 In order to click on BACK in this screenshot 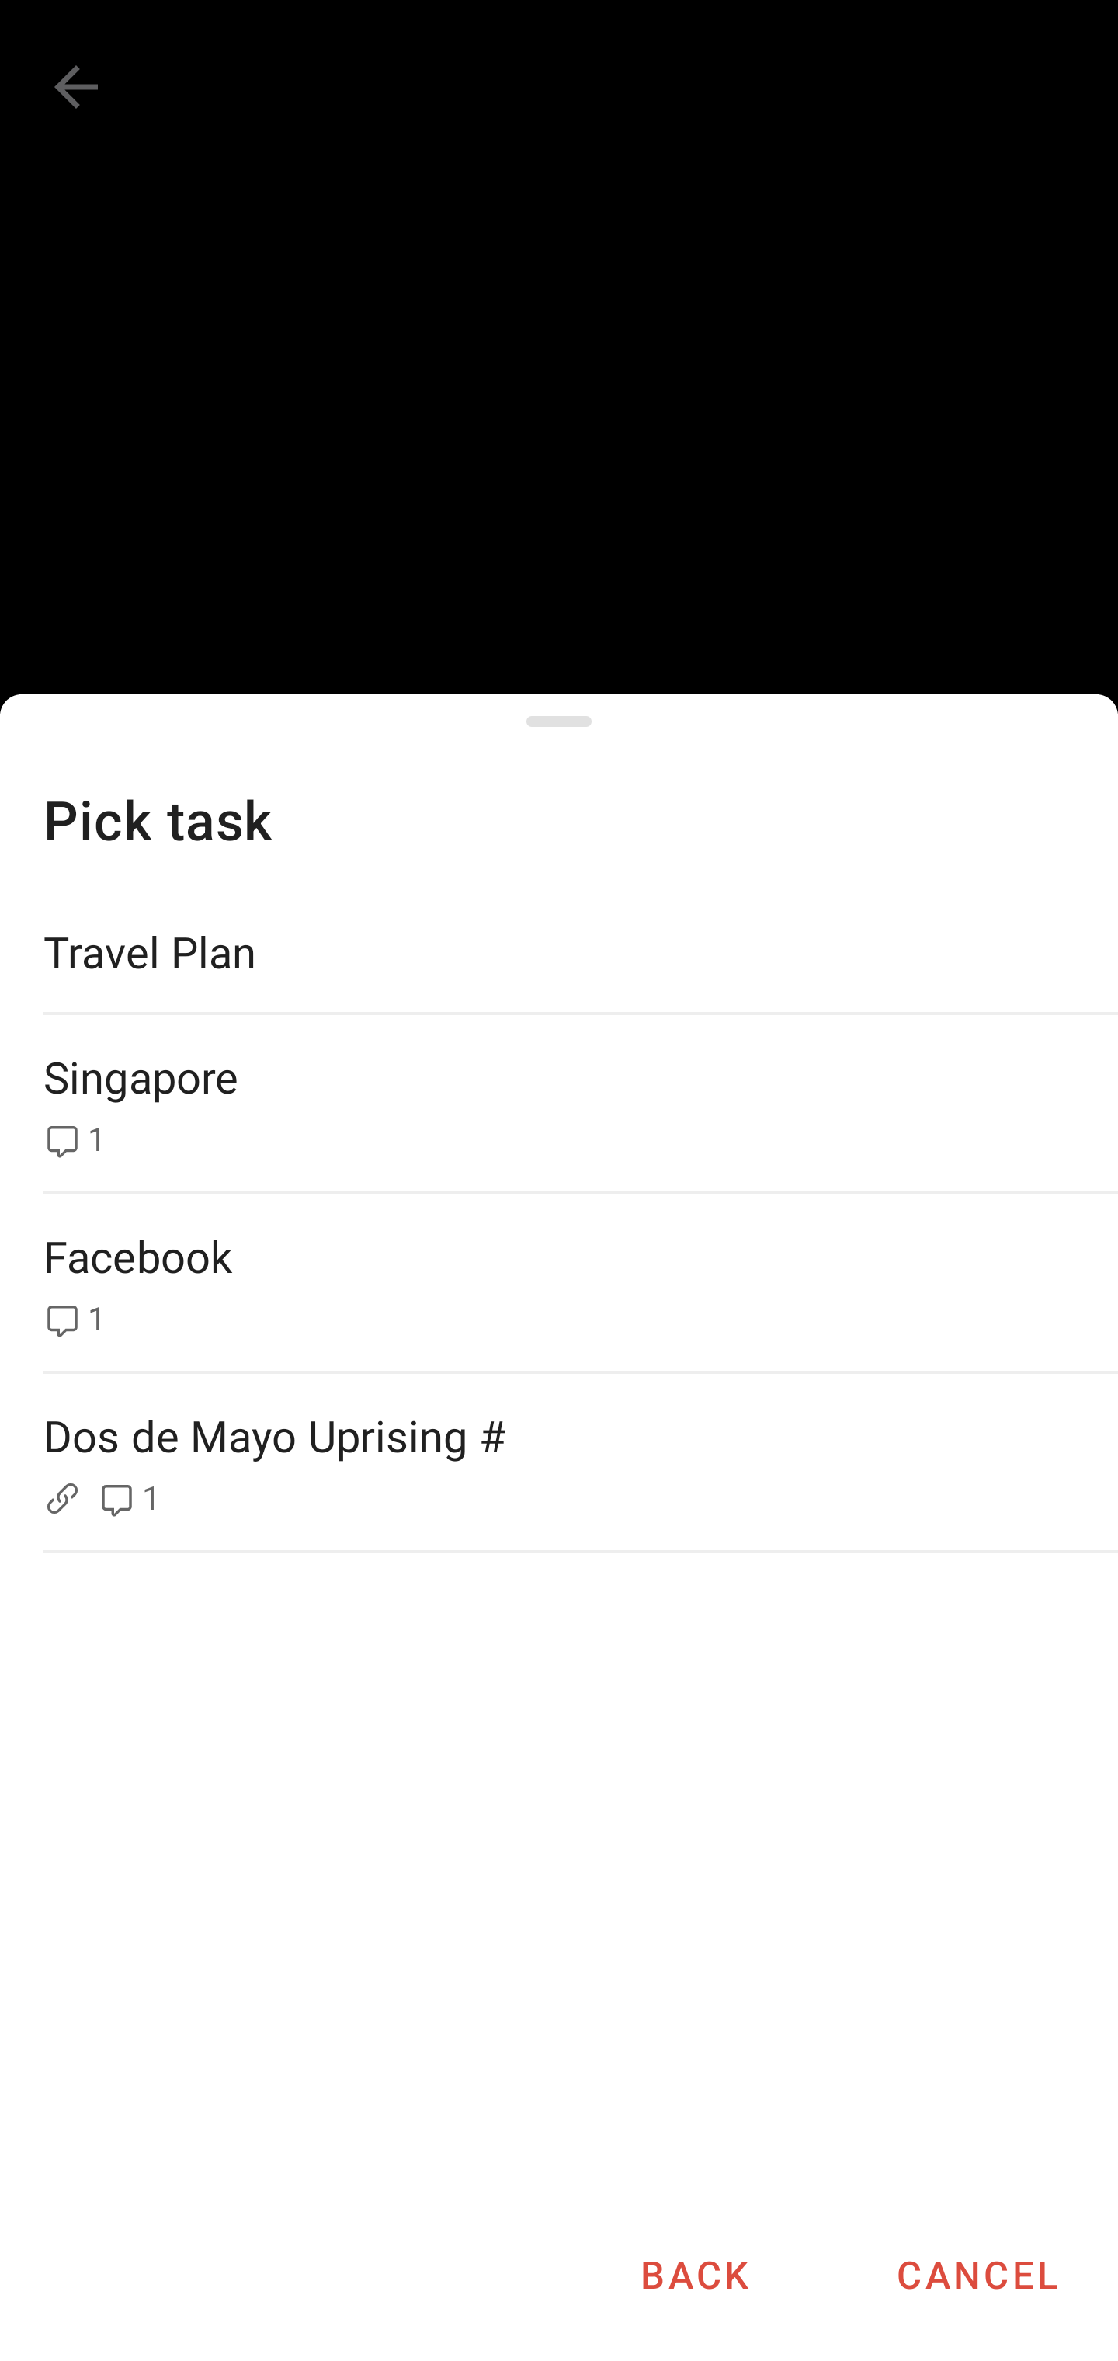, I will do `click(694, 2274)`.